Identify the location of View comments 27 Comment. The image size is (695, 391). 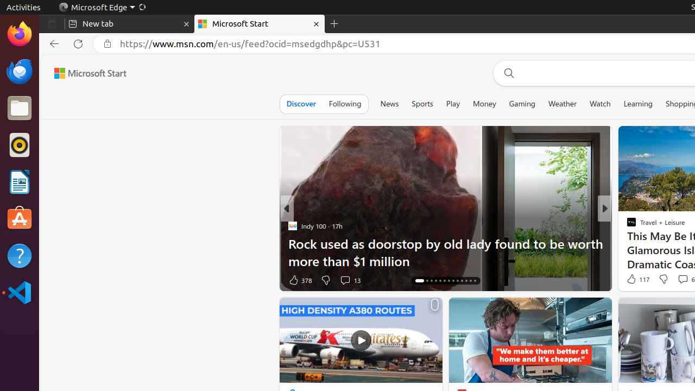
(680, 280).